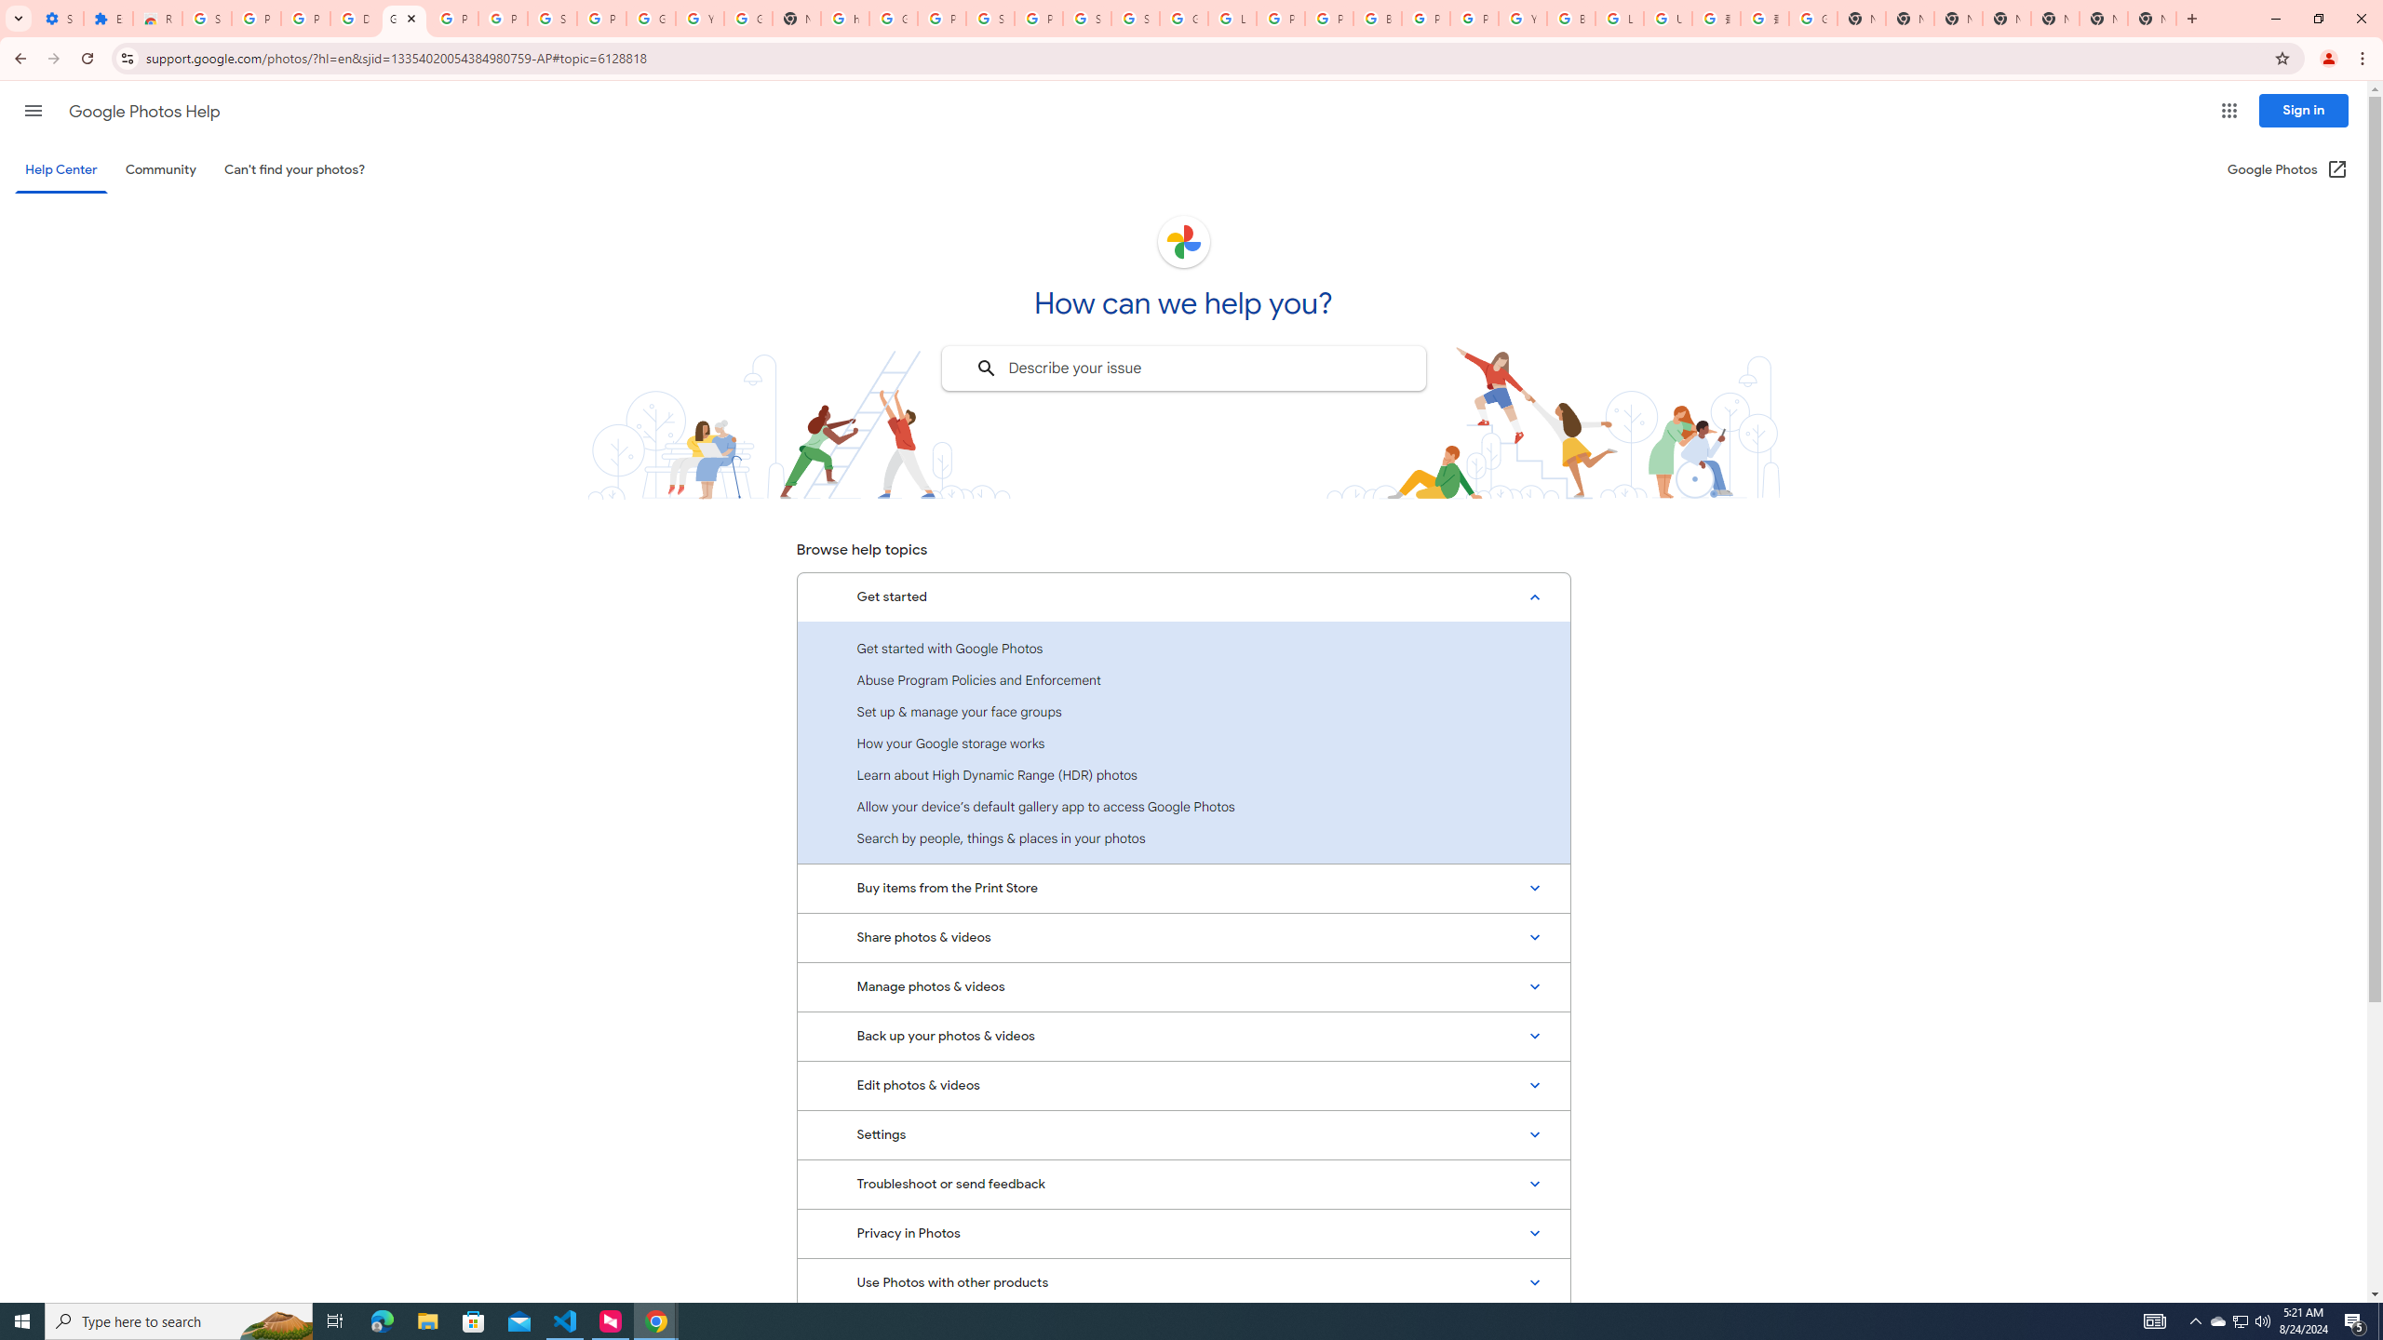 Image resolution: width=2383 pixels, height=1340 pixels. I want to click on Share photos & videos, so click(1183, 938).